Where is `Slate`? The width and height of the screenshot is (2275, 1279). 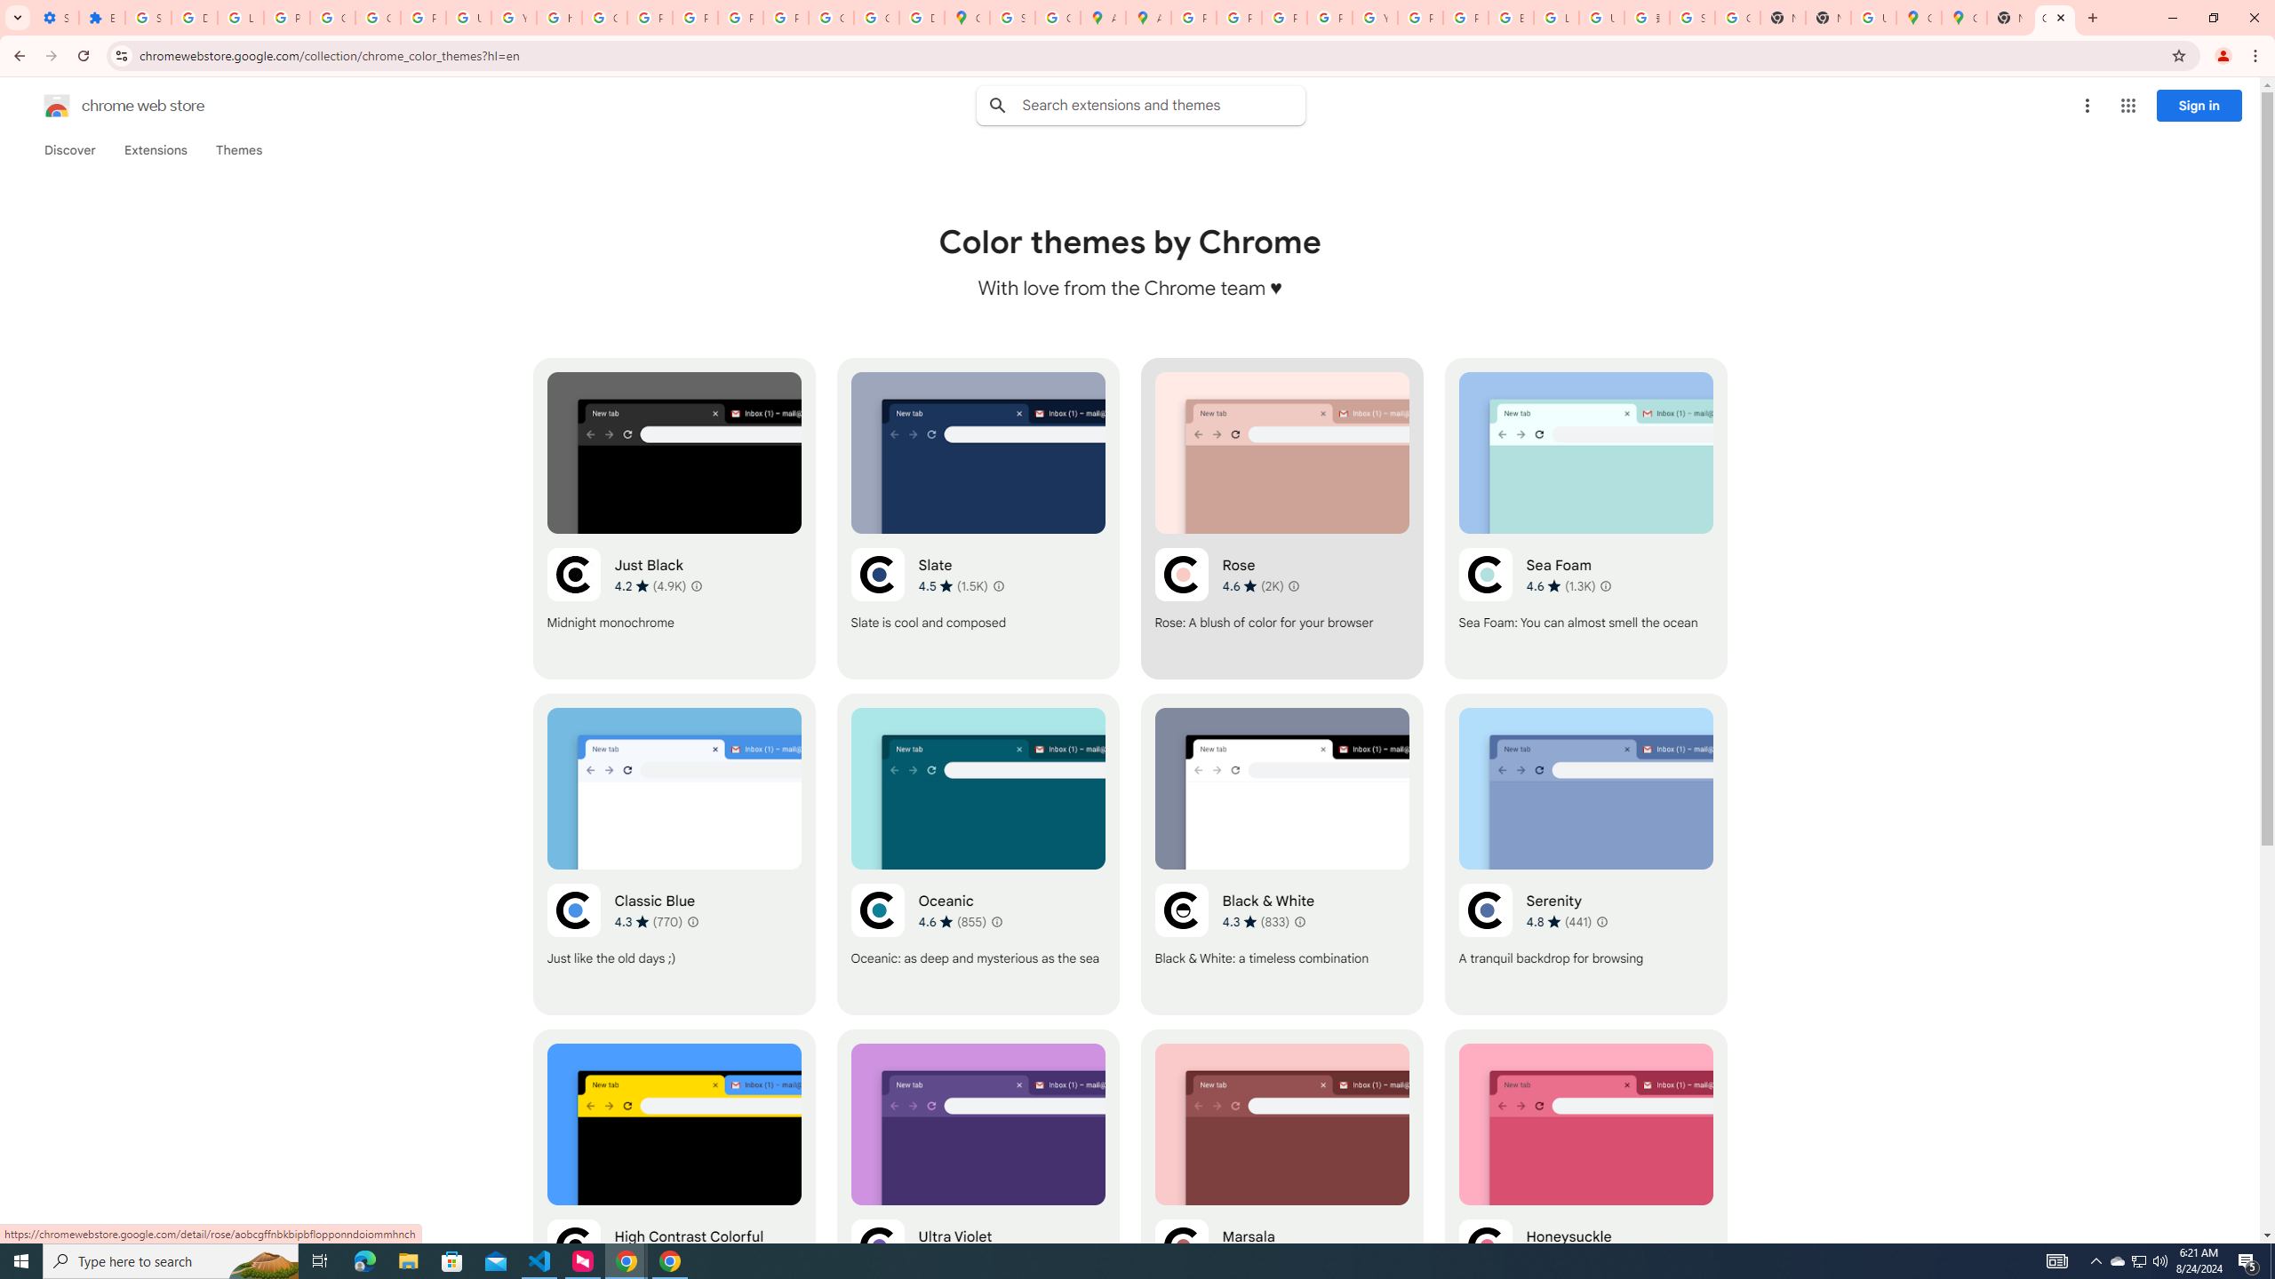
Slate is located at coordinates (978, 519).